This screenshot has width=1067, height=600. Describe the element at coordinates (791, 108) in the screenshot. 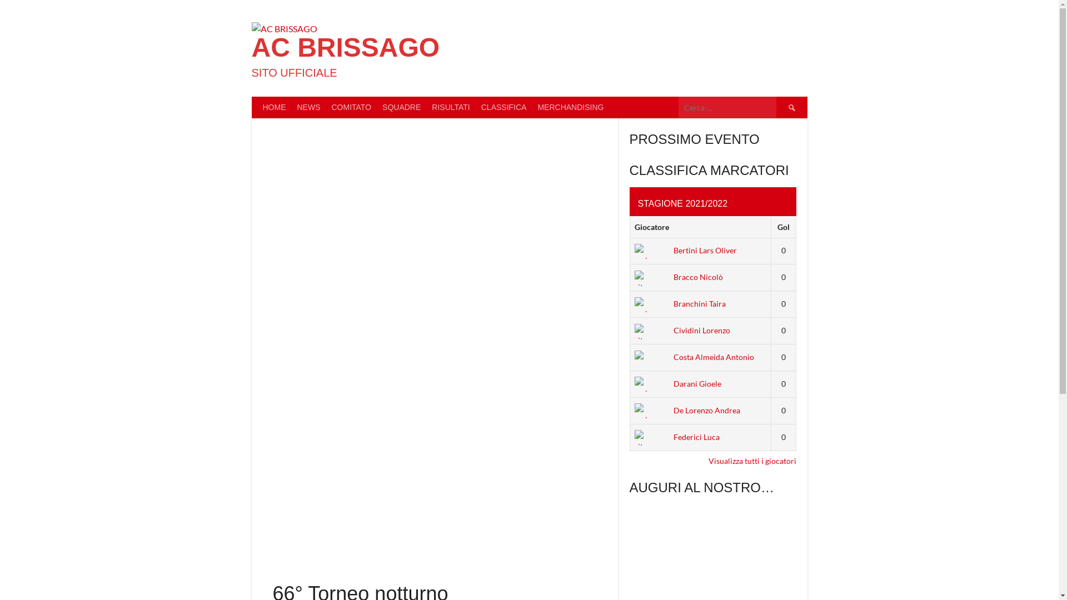

I see `Cerca` at that location.